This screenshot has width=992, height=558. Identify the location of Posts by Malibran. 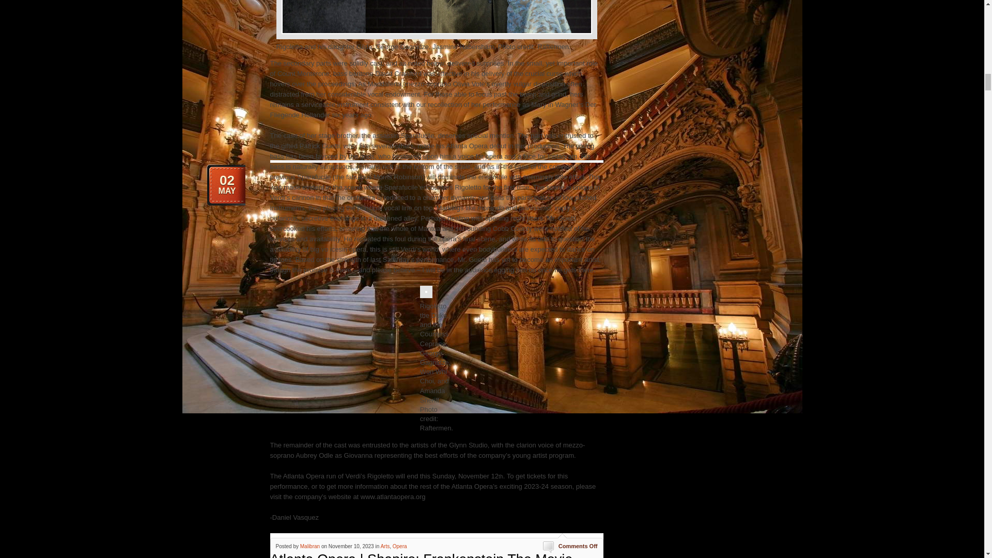
(310, 546).